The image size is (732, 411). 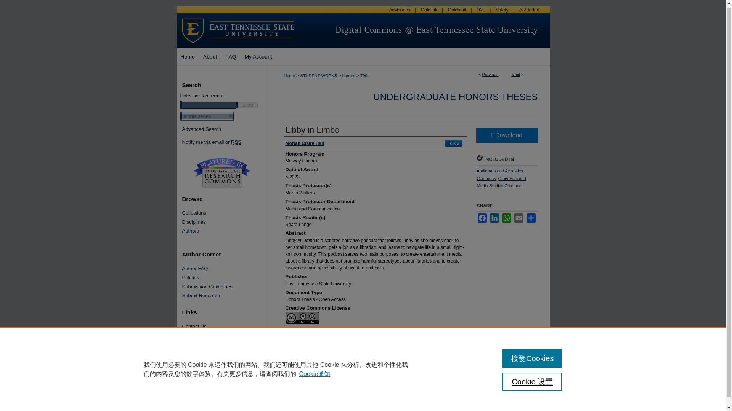 What do you see at coordinates (187, 56) in the screenshot?
I see `Home` at bounding box center [187, 56].